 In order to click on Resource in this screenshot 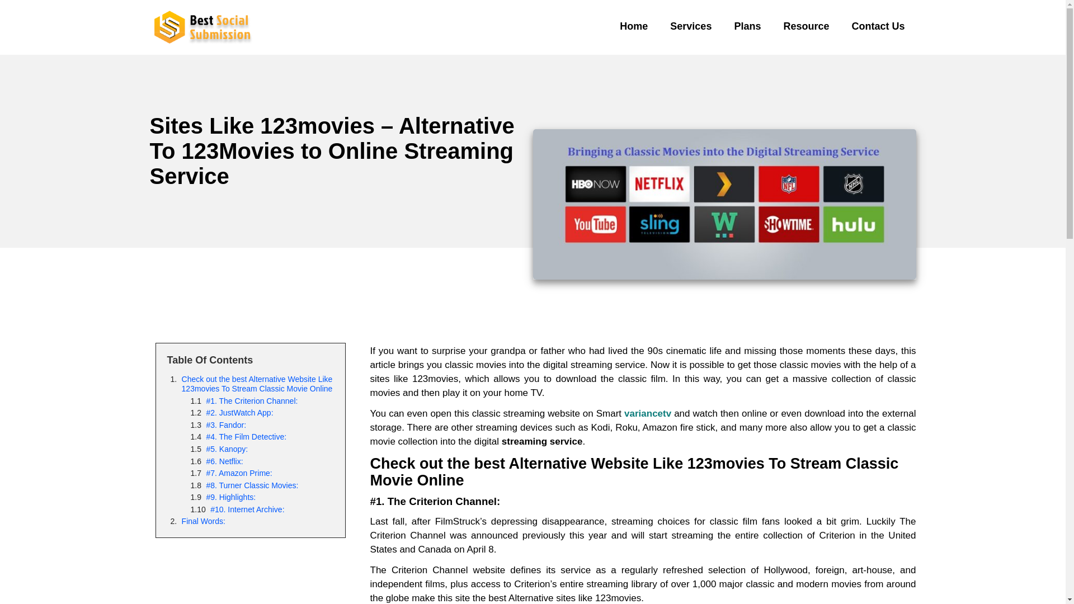, I will do `click(805, 26)`.